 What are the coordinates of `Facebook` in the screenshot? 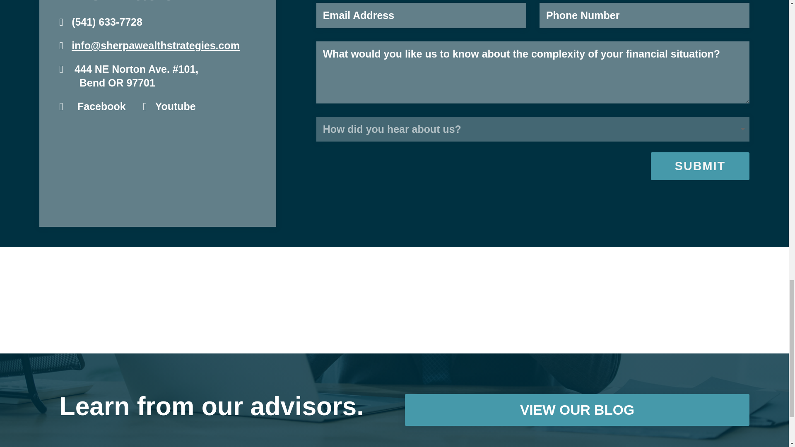 It's located at (101, 106).